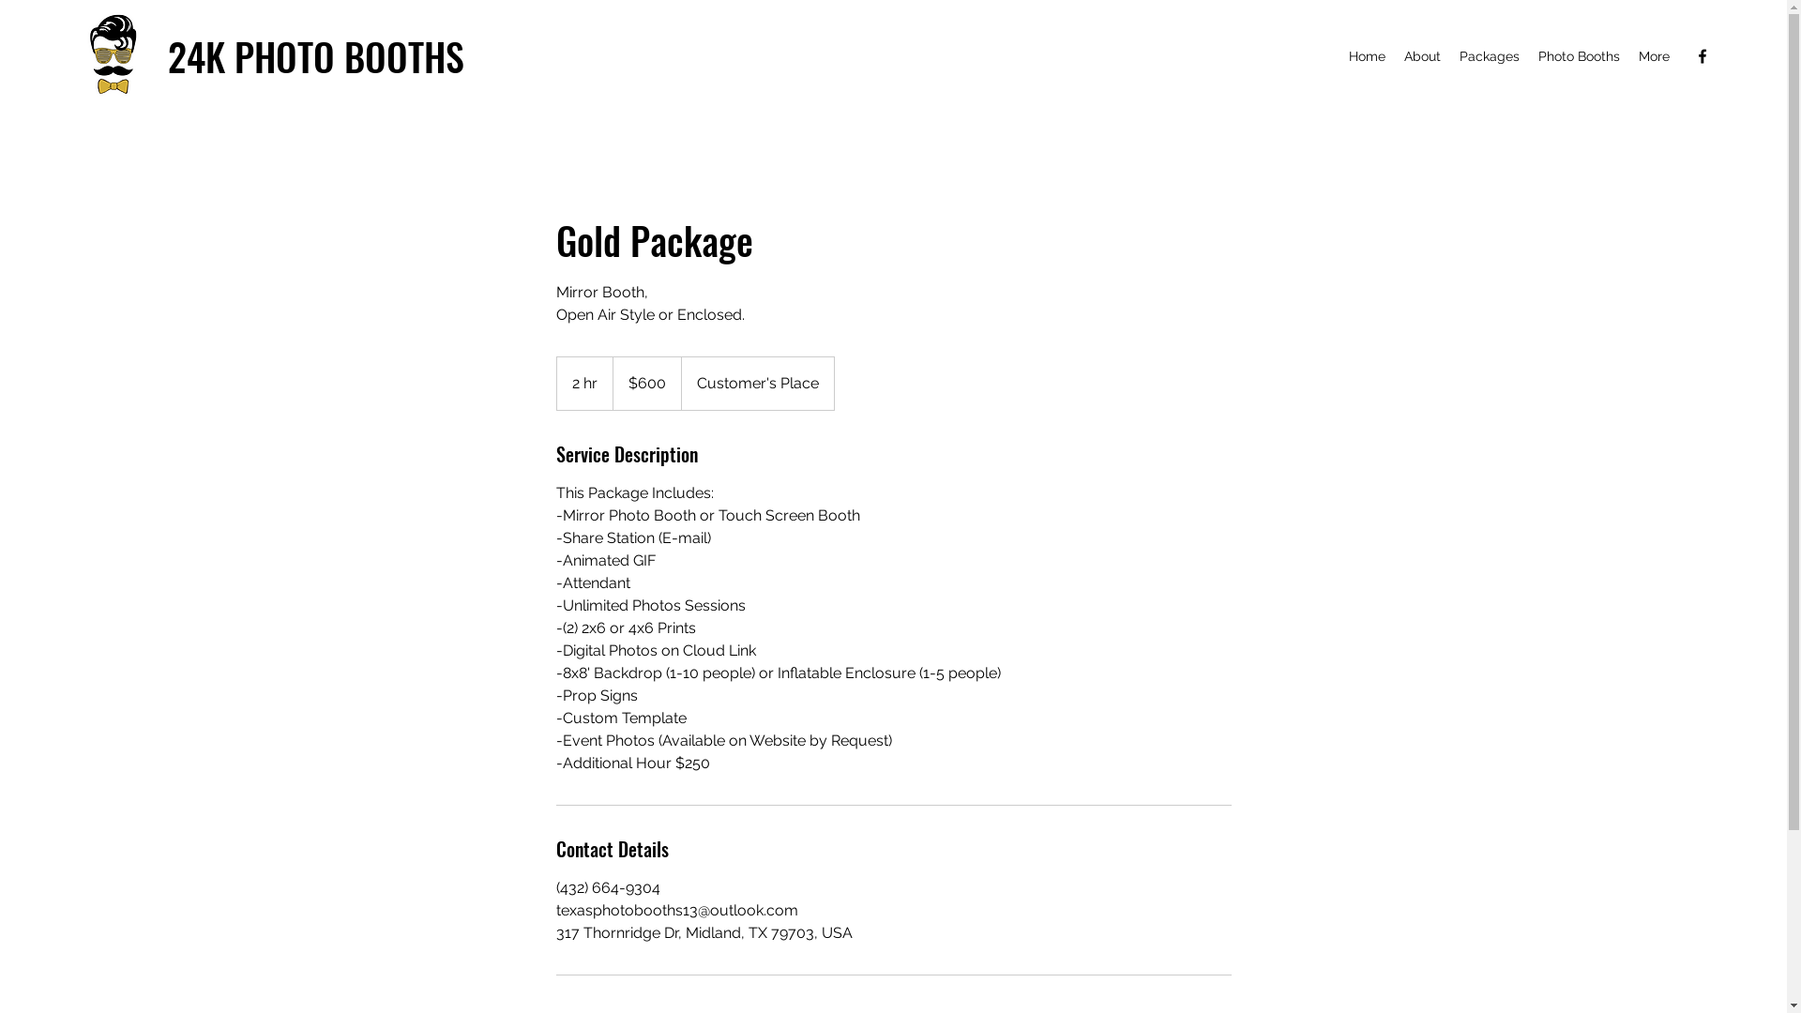 This screenshot has width=1801, height=1013. Describe the element at coordinates (1368, 56) in the screenshot. I see `Home` at that location.